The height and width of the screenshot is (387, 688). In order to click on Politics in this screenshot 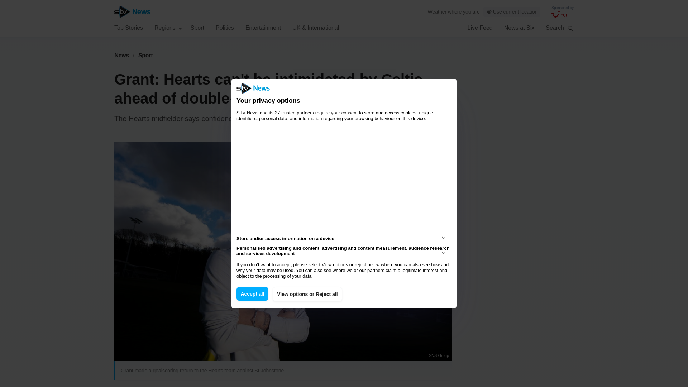, I will do `click(225, 27)`.